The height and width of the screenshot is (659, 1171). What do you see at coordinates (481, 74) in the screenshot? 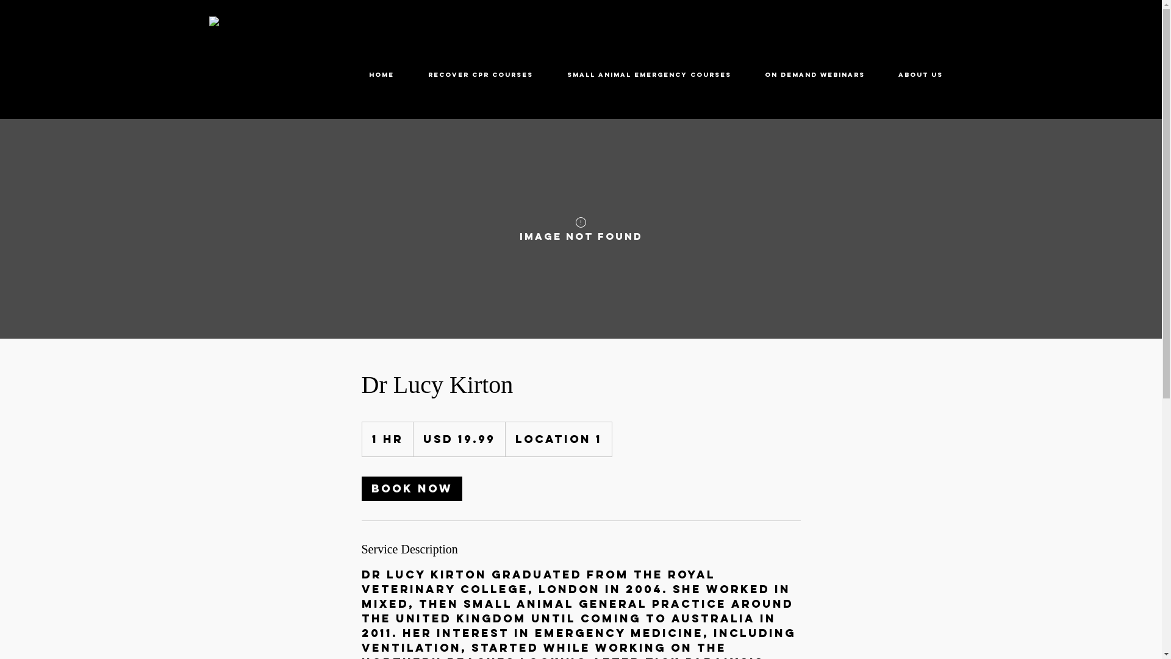
I see `Recover CPR Courses` at bounding box center [481, 74].